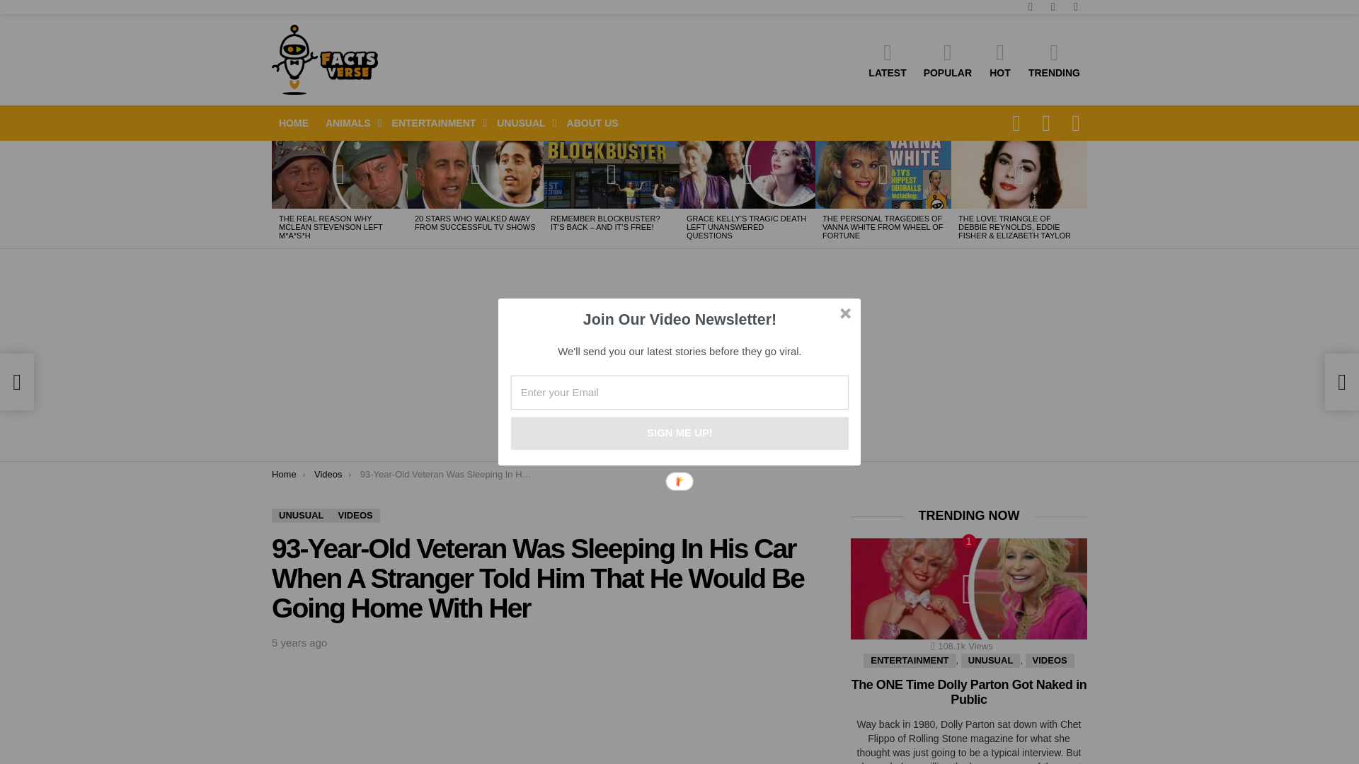  Describe the element at coordinates (436, 123) in the screenshot. I see `ENTERTAINMENT` at that location.